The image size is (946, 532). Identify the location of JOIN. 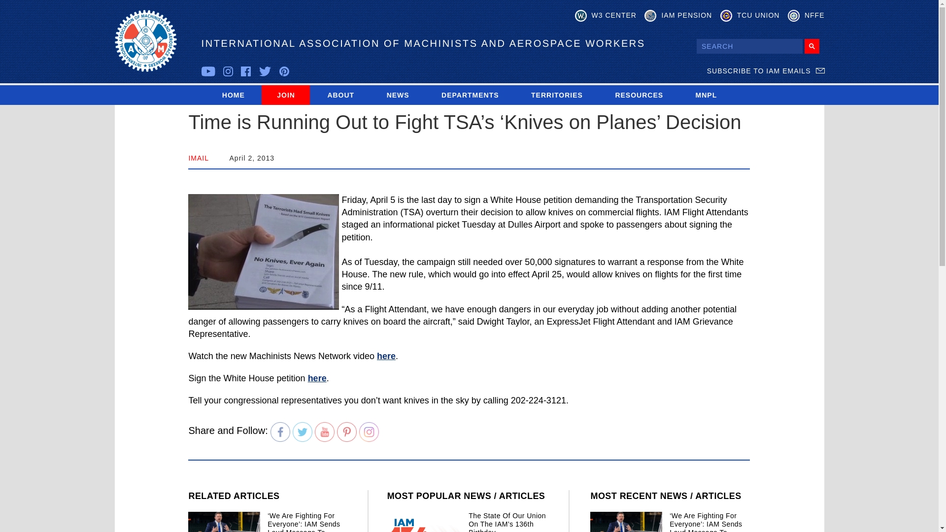
(286, 95).